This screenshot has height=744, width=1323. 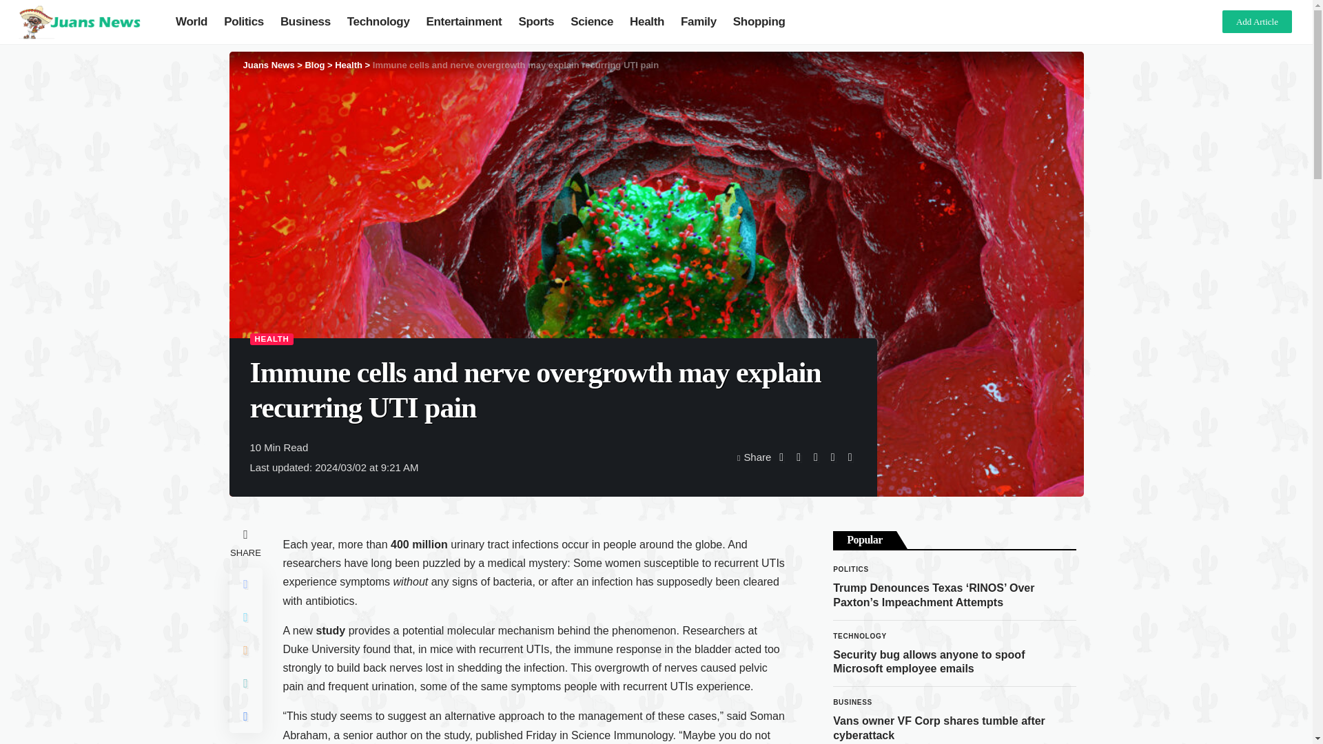 What do you see at coordinates (192, 22) in the screenshot?
I see `World` at bounding box center [192, 22].